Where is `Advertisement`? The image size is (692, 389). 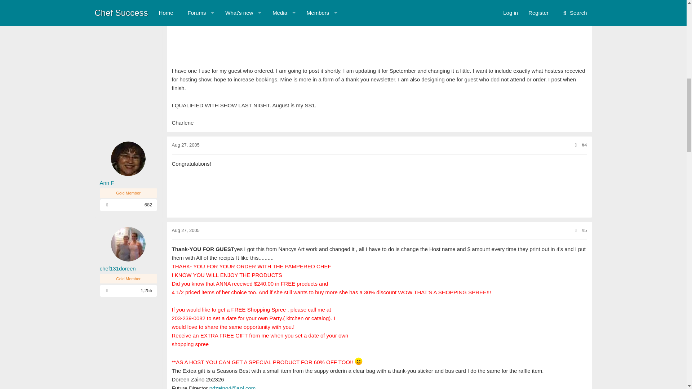
Advertisement is located at coordinates (379, 32).